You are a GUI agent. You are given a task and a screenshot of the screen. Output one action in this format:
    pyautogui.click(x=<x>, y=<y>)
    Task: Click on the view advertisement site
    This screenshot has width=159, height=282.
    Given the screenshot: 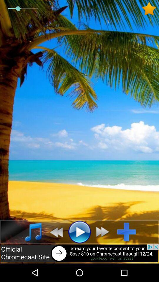 What is the action you would take?
    pyautogui.click(x=79, y=254)
    